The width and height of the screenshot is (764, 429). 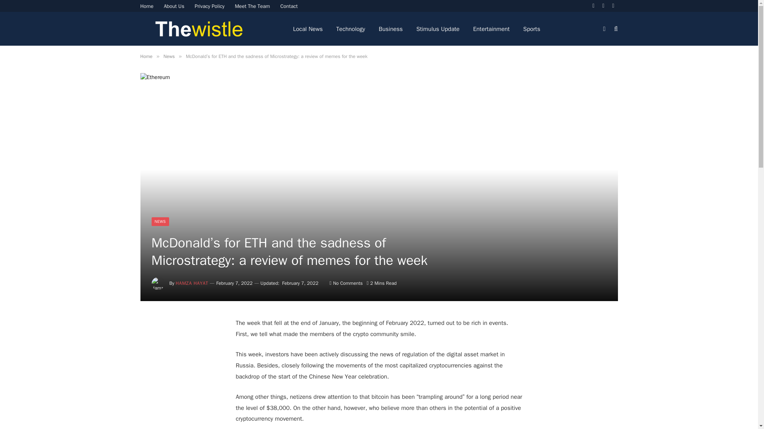 I want to click on About Us, so click(x=174, y=6).